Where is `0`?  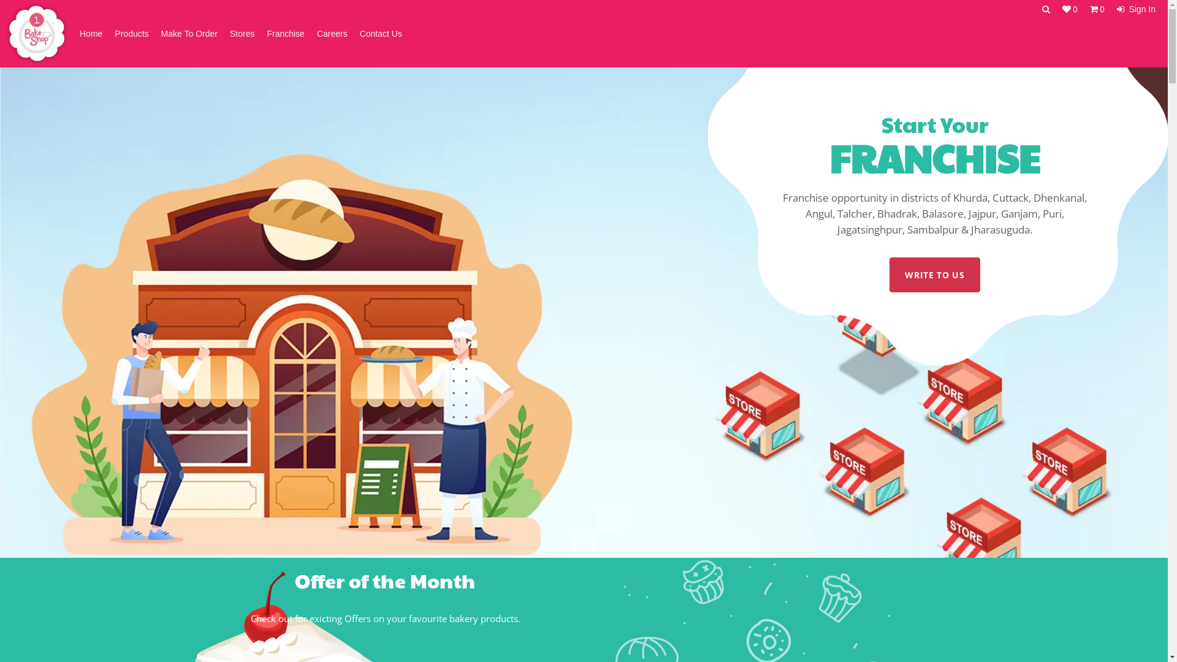 0 is located at coordinates (1097, 9).